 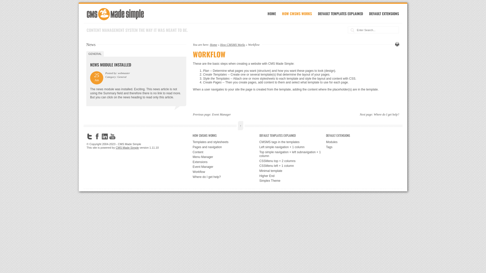 I want to click on DEFAULT TEMPLATES EXPLAINED, so click(x=293, y=135).